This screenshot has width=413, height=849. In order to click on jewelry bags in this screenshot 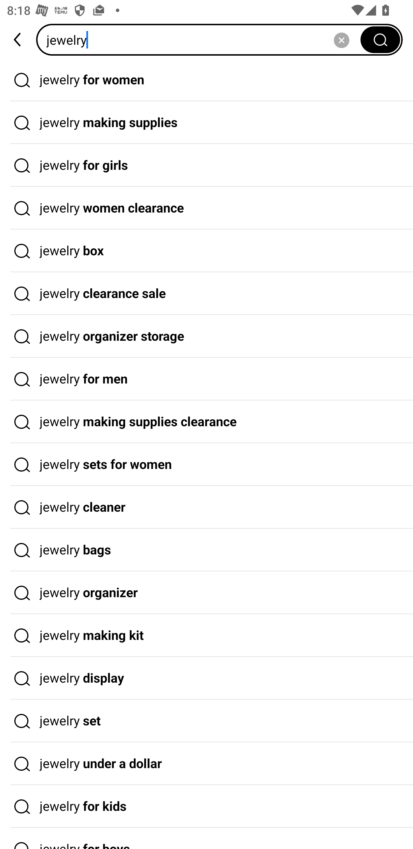, I will do `click(206, 550)`.